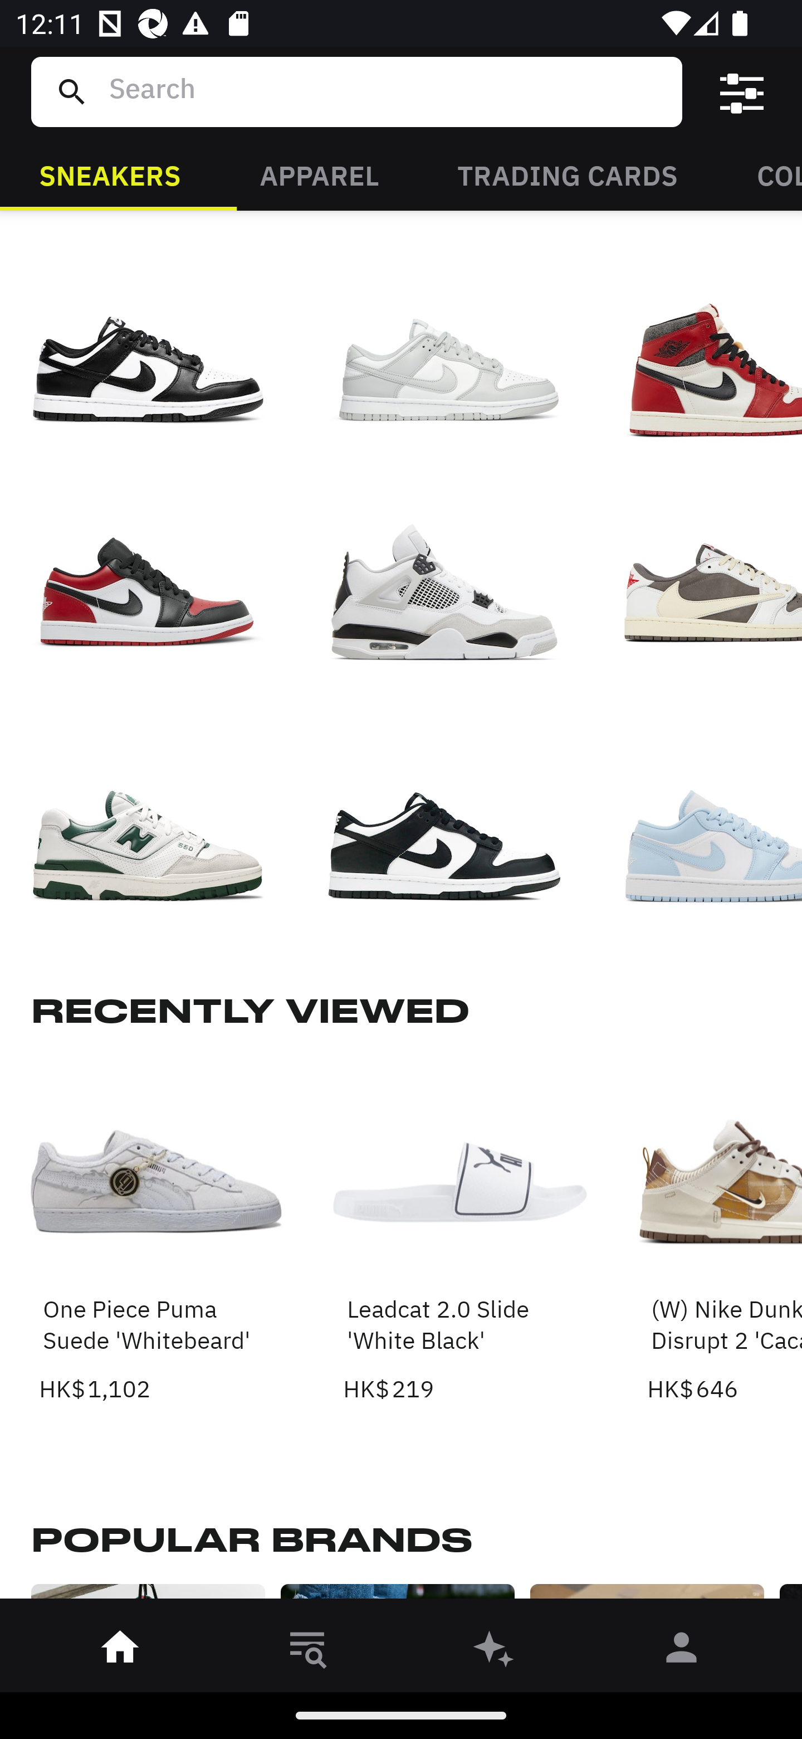  What do you see at coordinates (319, 174) in the screenshot?
I see `APPAREL` at bounding box center [319, 174].